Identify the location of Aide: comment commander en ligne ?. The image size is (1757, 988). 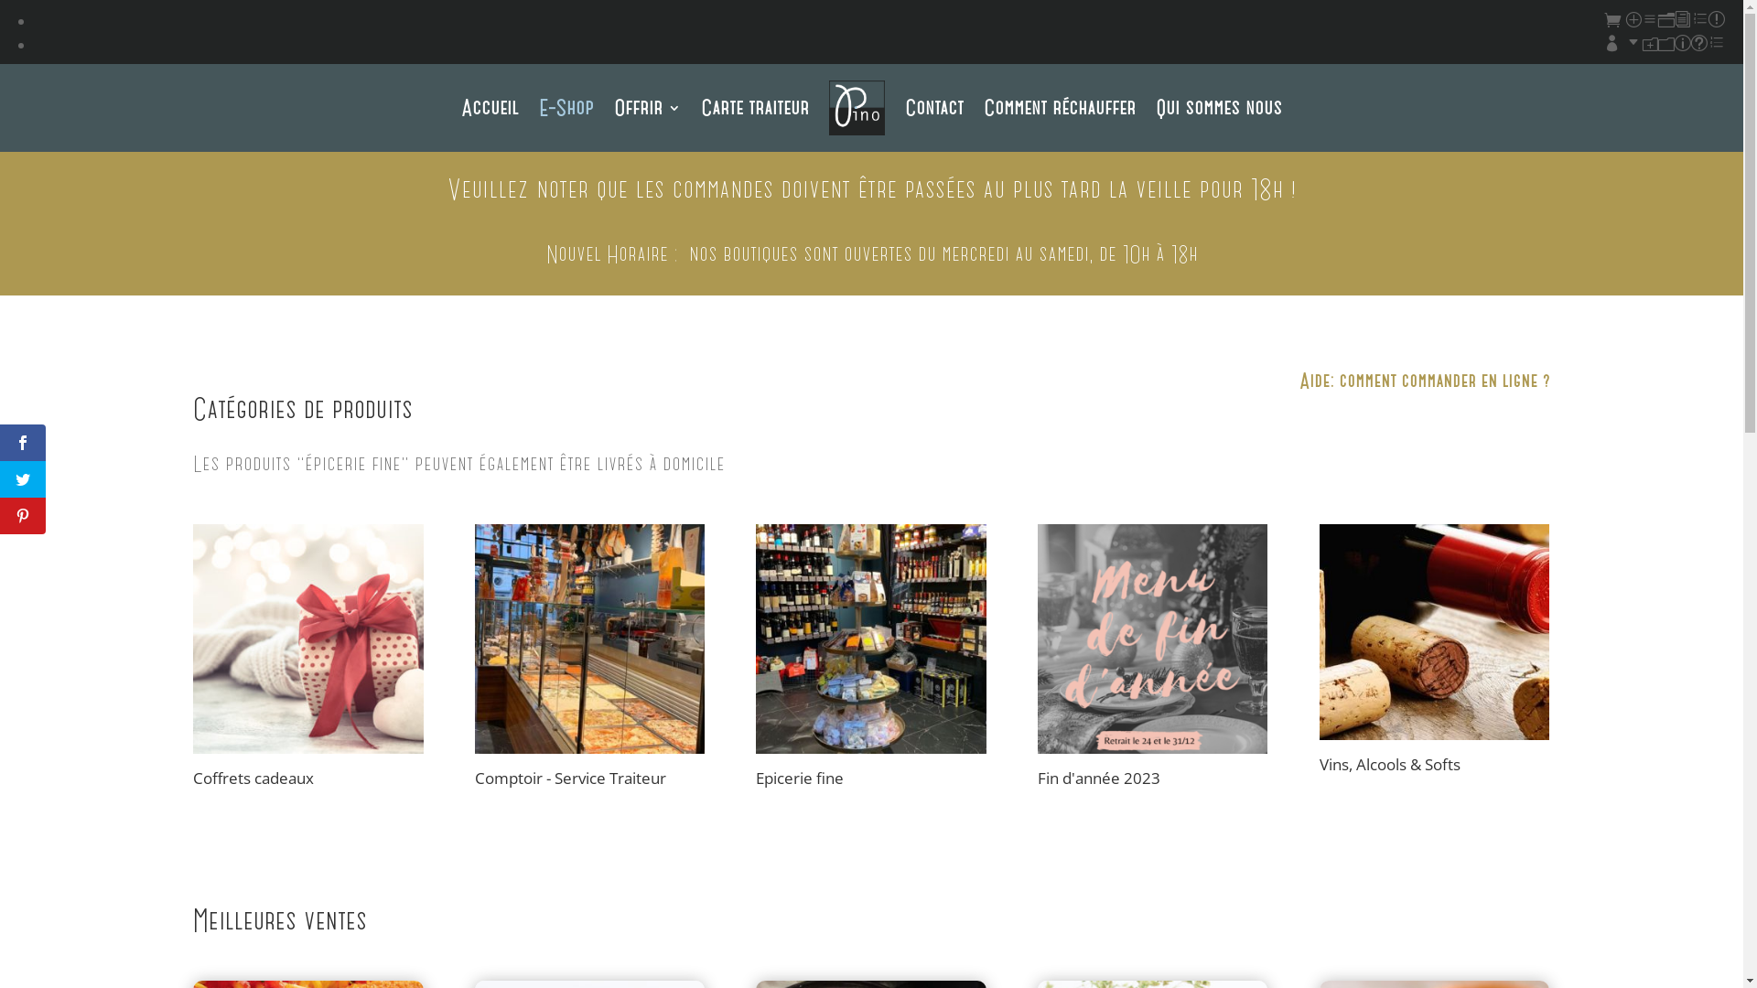
(1425, 381).